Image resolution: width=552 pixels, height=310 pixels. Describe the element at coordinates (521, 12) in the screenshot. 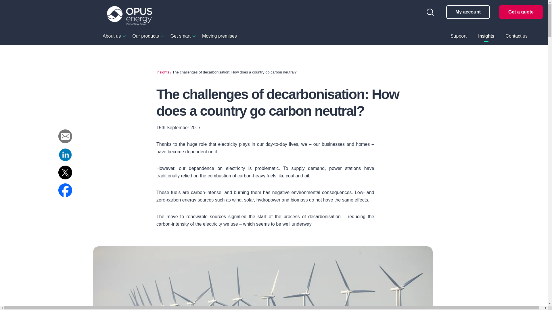

I see `Get a quote` at that location.